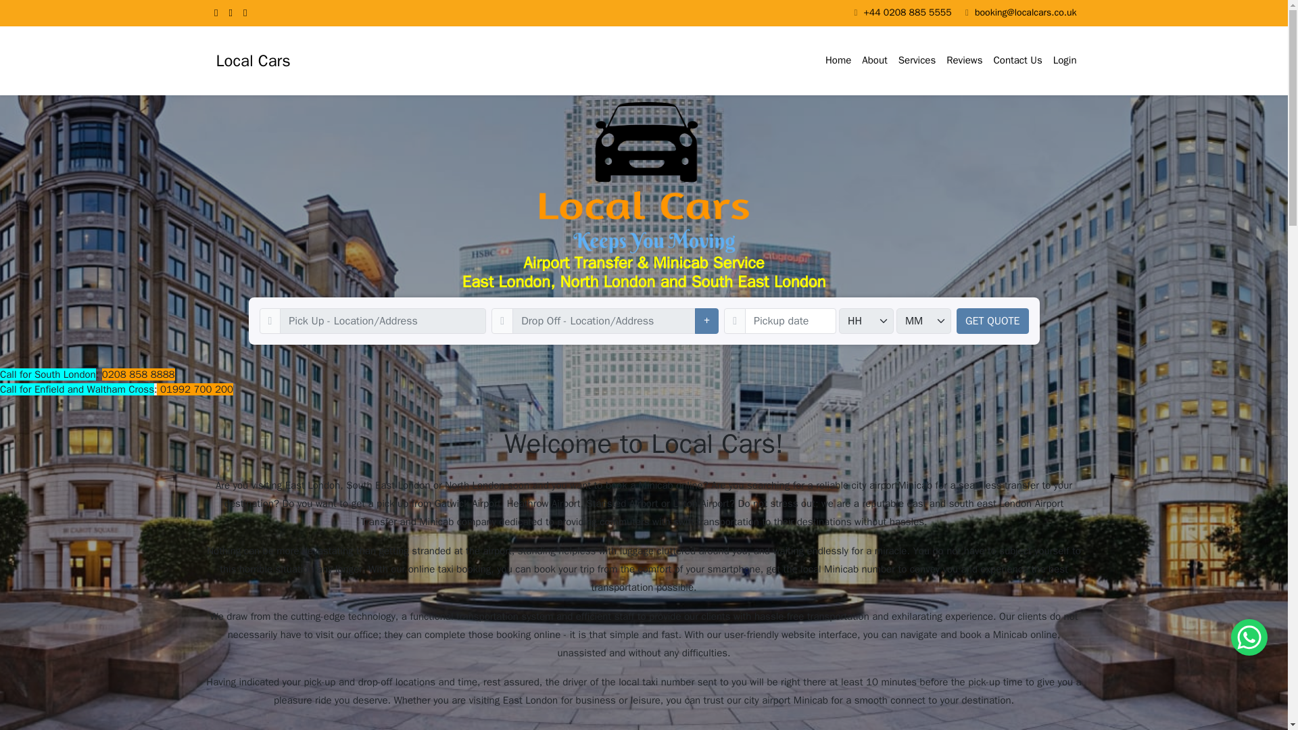 This screenshot has width=1298, height=730. What do you see at coordinates (838, 61) in the screenshot?
I see `Home` at bounding box center [838, 61].